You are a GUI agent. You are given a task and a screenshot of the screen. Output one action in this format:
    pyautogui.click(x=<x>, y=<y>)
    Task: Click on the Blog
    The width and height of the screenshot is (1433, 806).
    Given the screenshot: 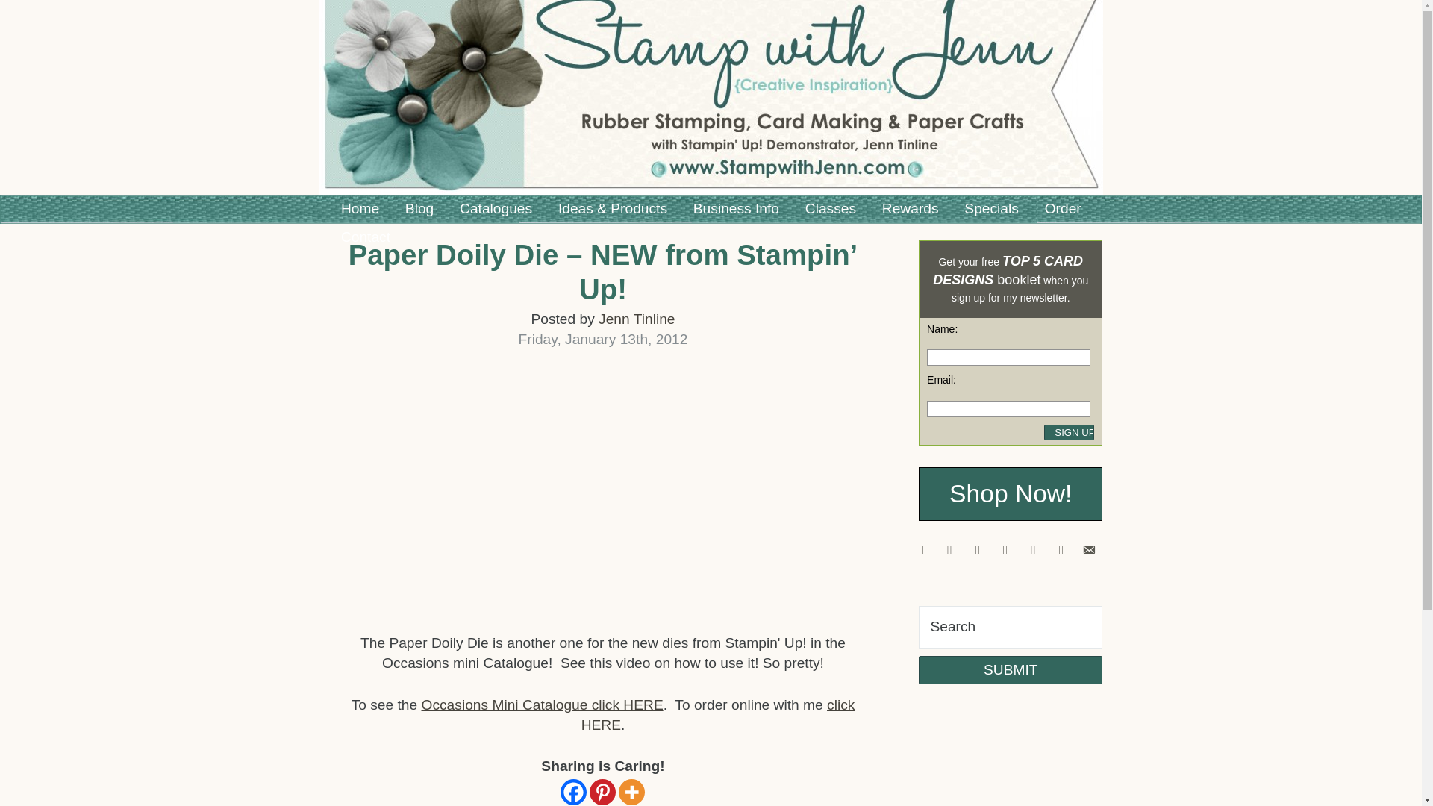 What is the action you would take?
    pyautogui.click(x=419, y=209)
    